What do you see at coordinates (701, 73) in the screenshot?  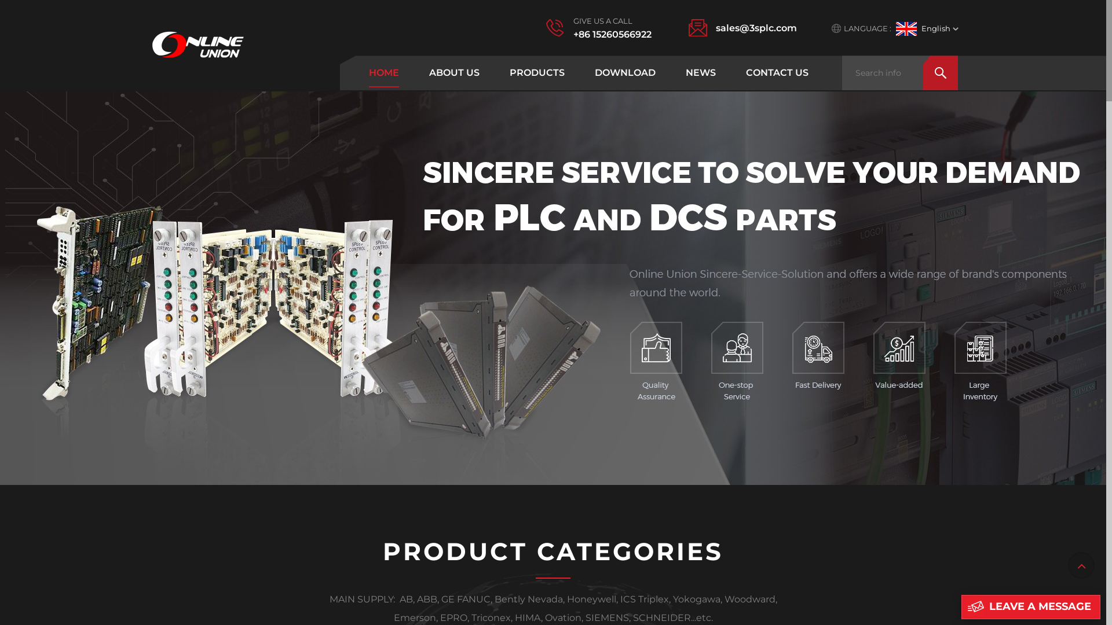 I see `NEWS` at bounding box center [701, 73].